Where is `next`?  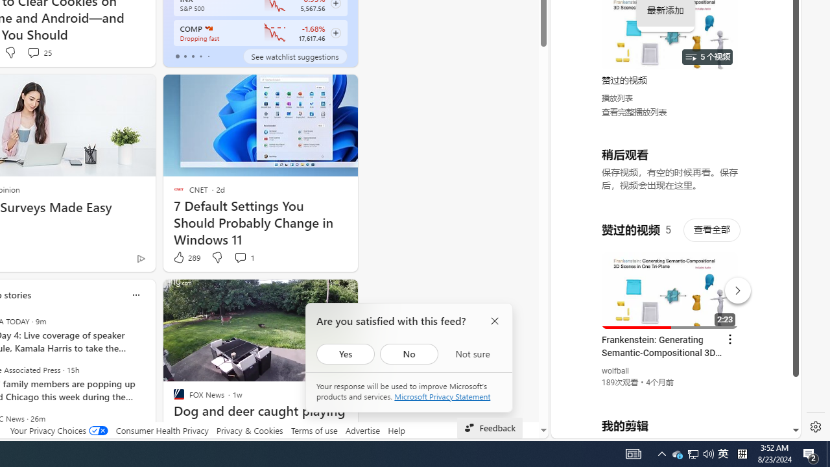 next is located at coordinates (149, 378).